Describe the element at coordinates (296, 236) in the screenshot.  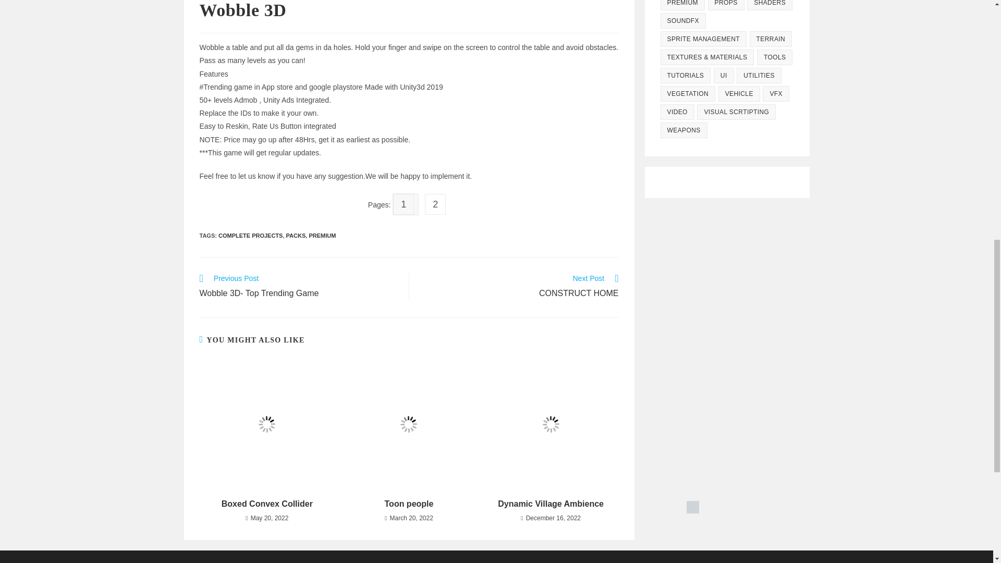
I see `Dynamic Village Ambience` at that location.